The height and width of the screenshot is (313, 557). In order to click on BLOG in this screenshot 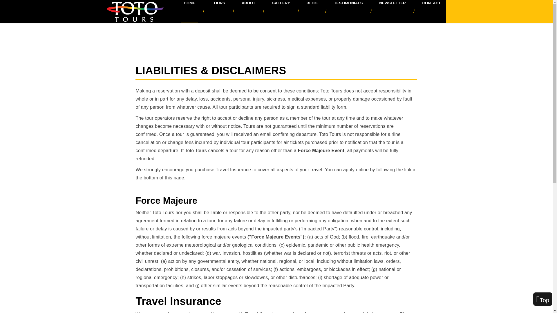, I will do `click(312, 3)`.